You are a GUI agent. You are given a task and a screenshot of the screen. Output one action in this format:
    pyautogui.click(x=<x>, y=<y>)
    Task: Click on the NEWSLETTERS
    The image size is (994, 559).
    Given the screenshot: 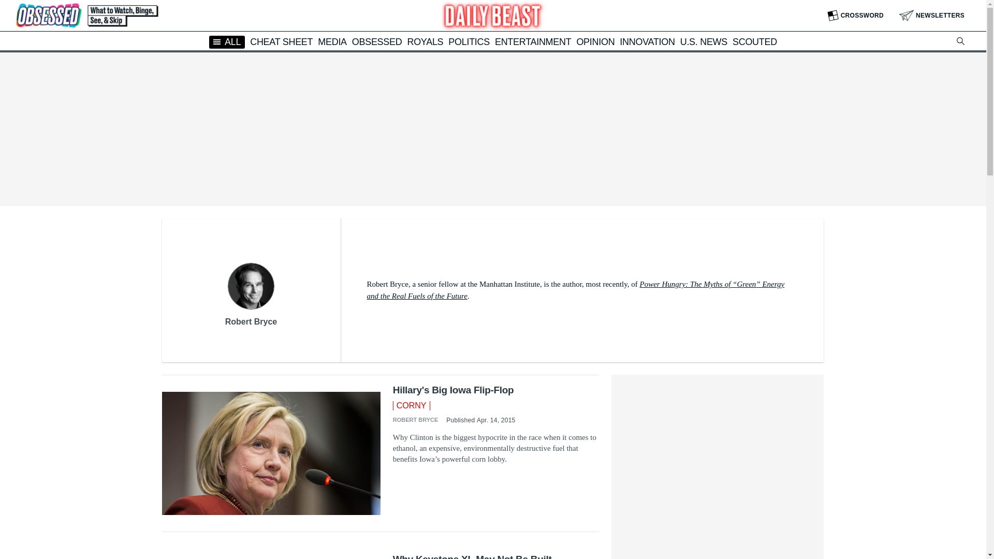 What is the action you would take?
    pyautogui.click(x=932, y=16)
    